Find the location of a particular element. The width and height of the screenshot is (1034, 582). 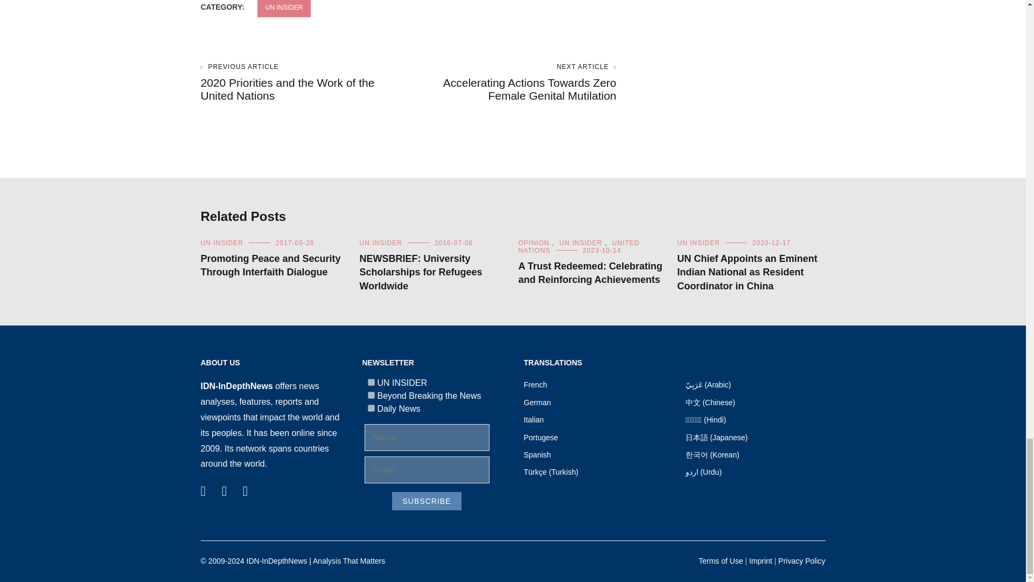

10 is located at coordinates (371, 407).